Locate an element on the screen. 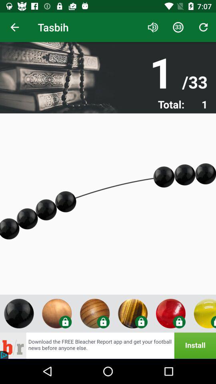 This screenshot has width=216, height=384. open item to the left of the tasbih icon is located at coordinates (14, 27).